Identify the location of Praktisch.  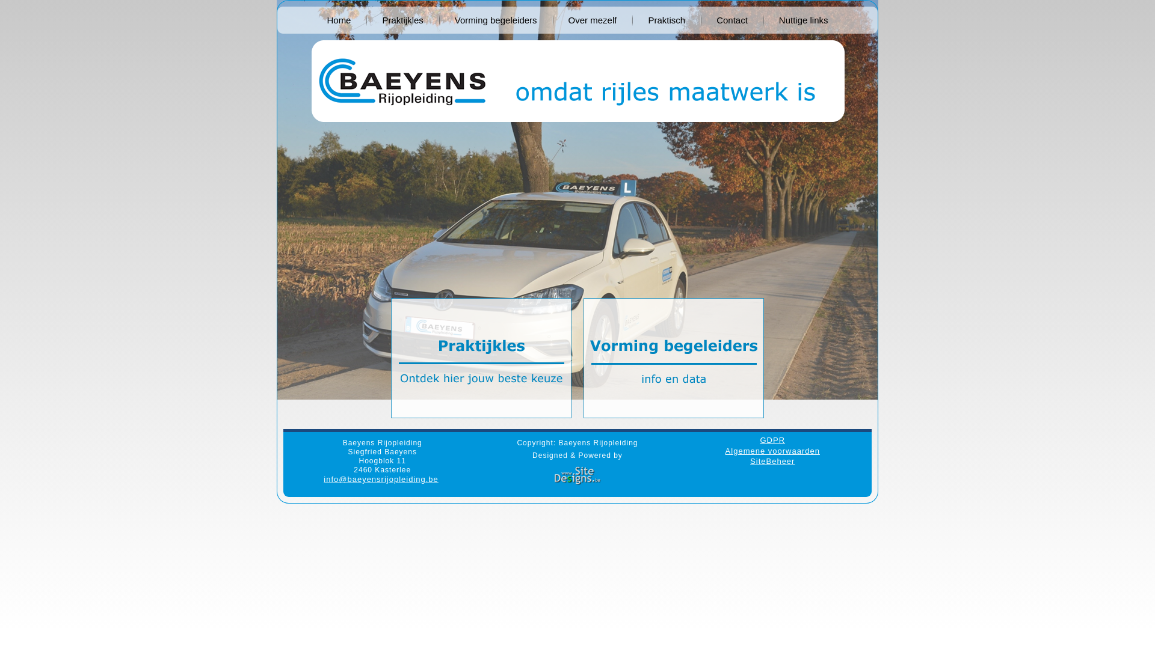
(667, 20).